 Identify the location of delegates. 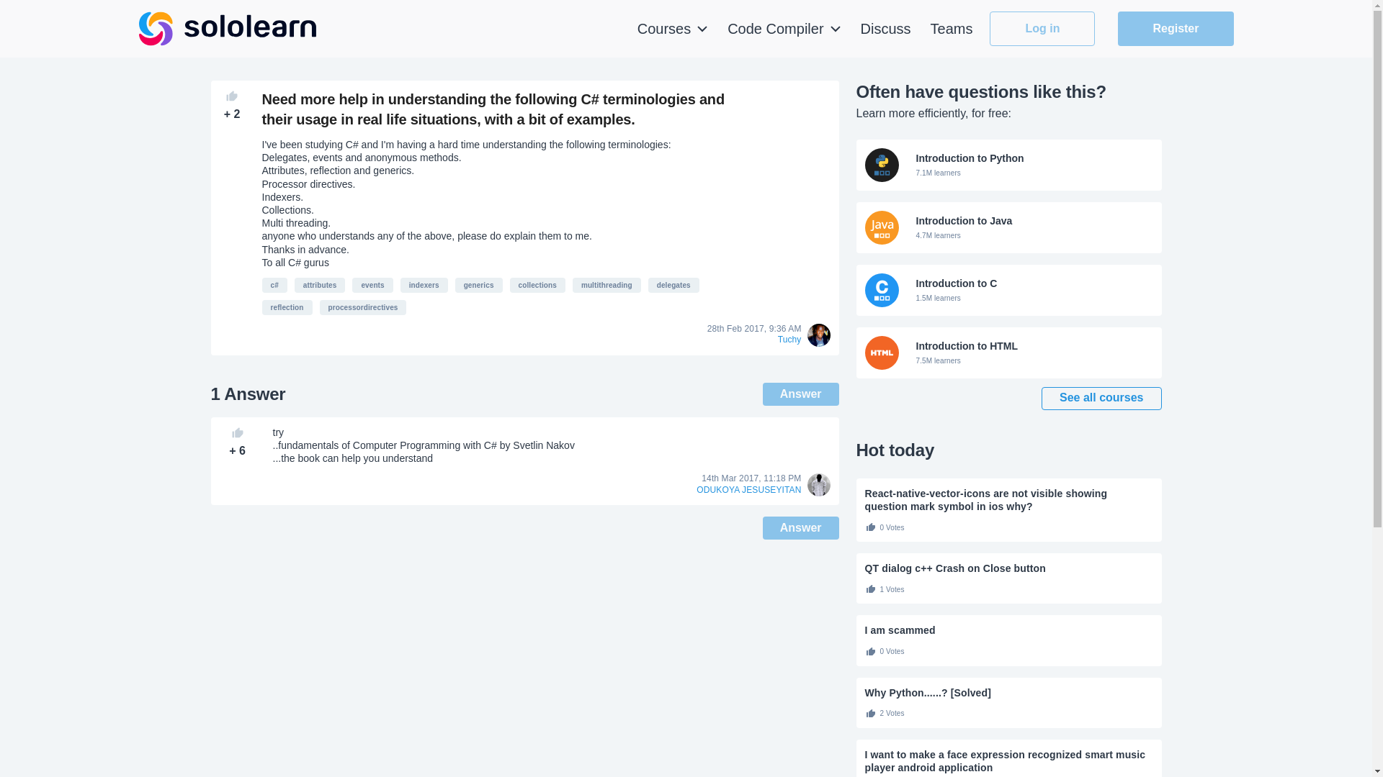
(1008, 227).